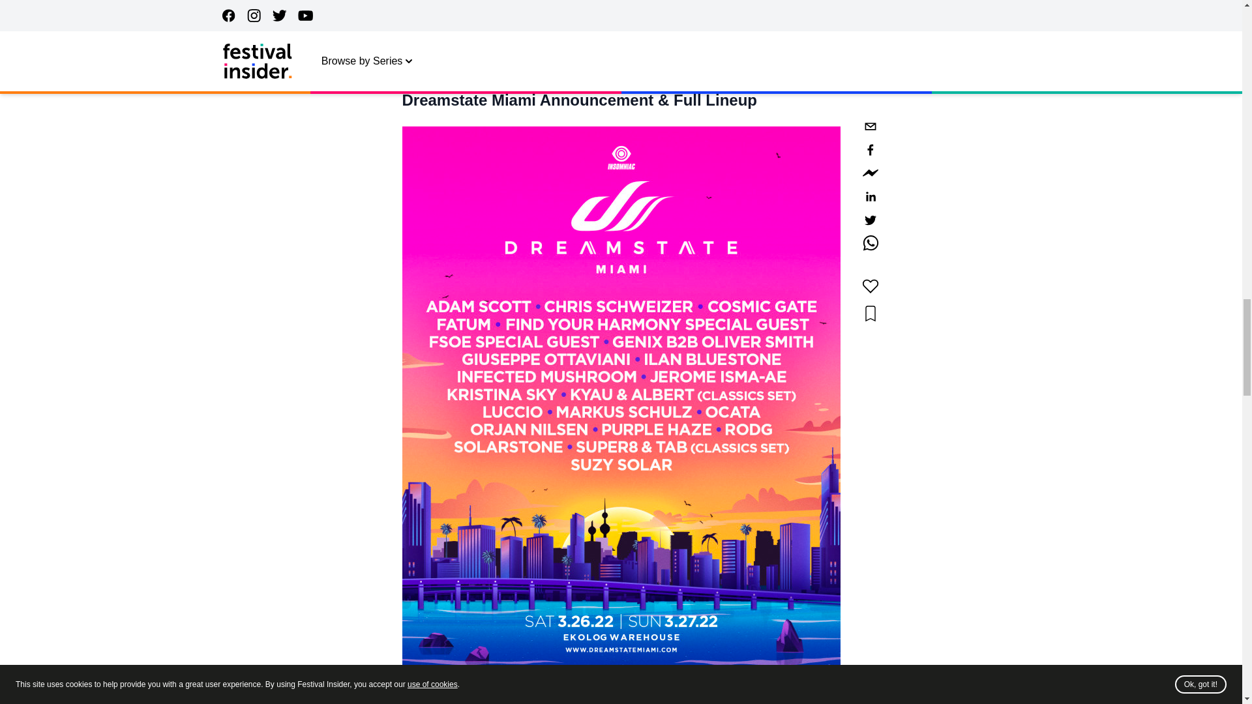  I want to click on YouTube, so click(664, 49).